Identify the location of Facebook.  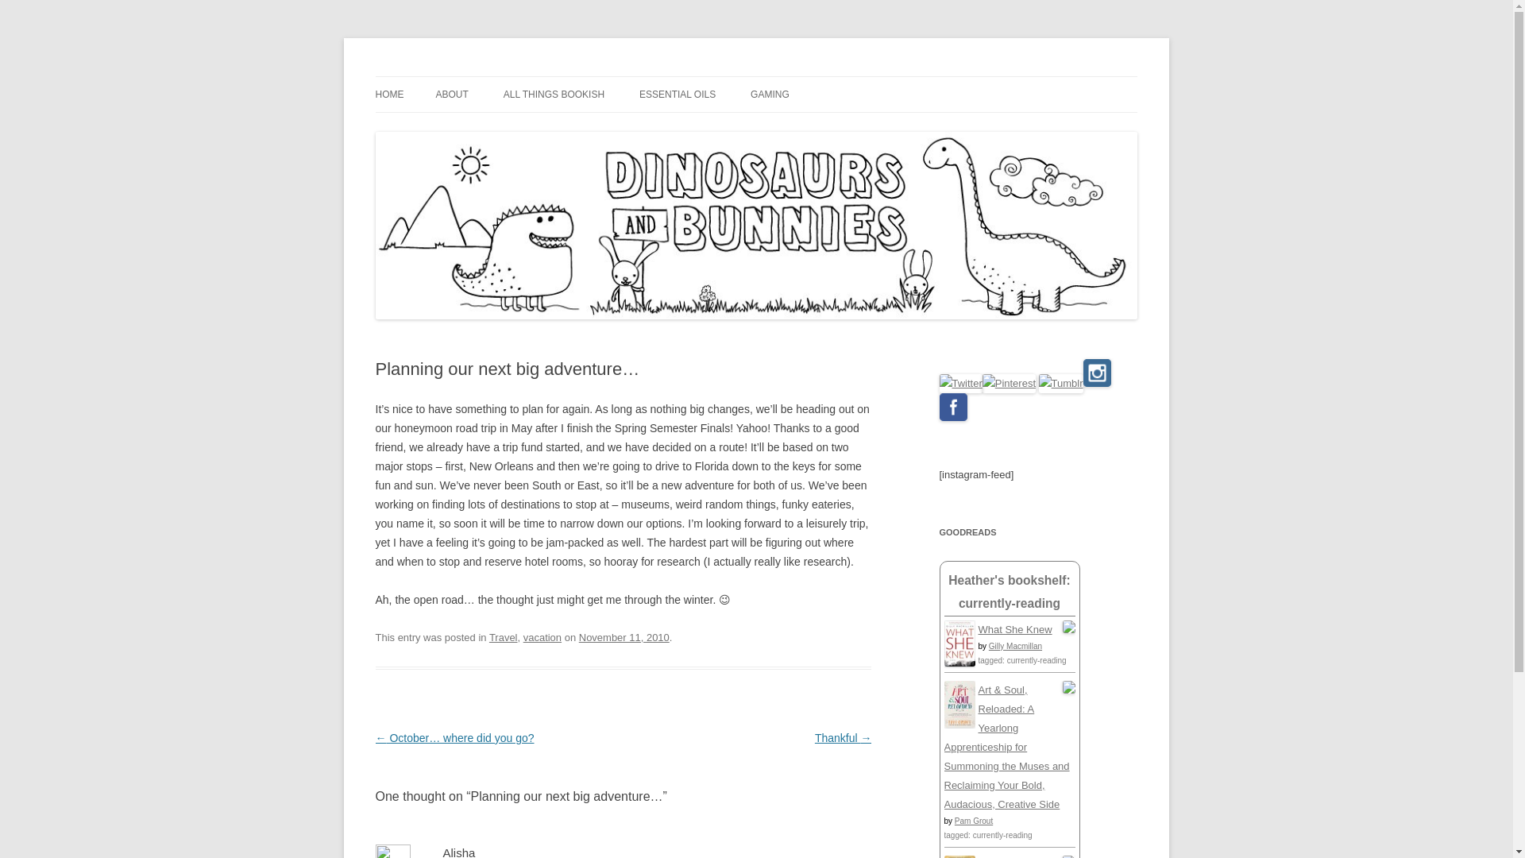
(953, 407).